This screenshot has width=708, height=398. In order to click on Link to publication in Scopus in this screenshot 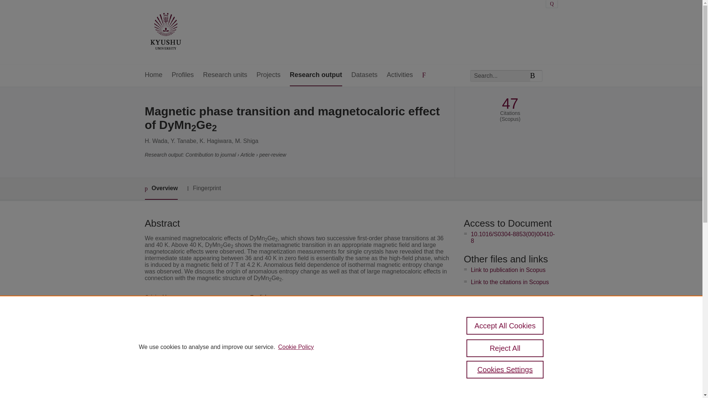, I will do `click(508, 270)`.